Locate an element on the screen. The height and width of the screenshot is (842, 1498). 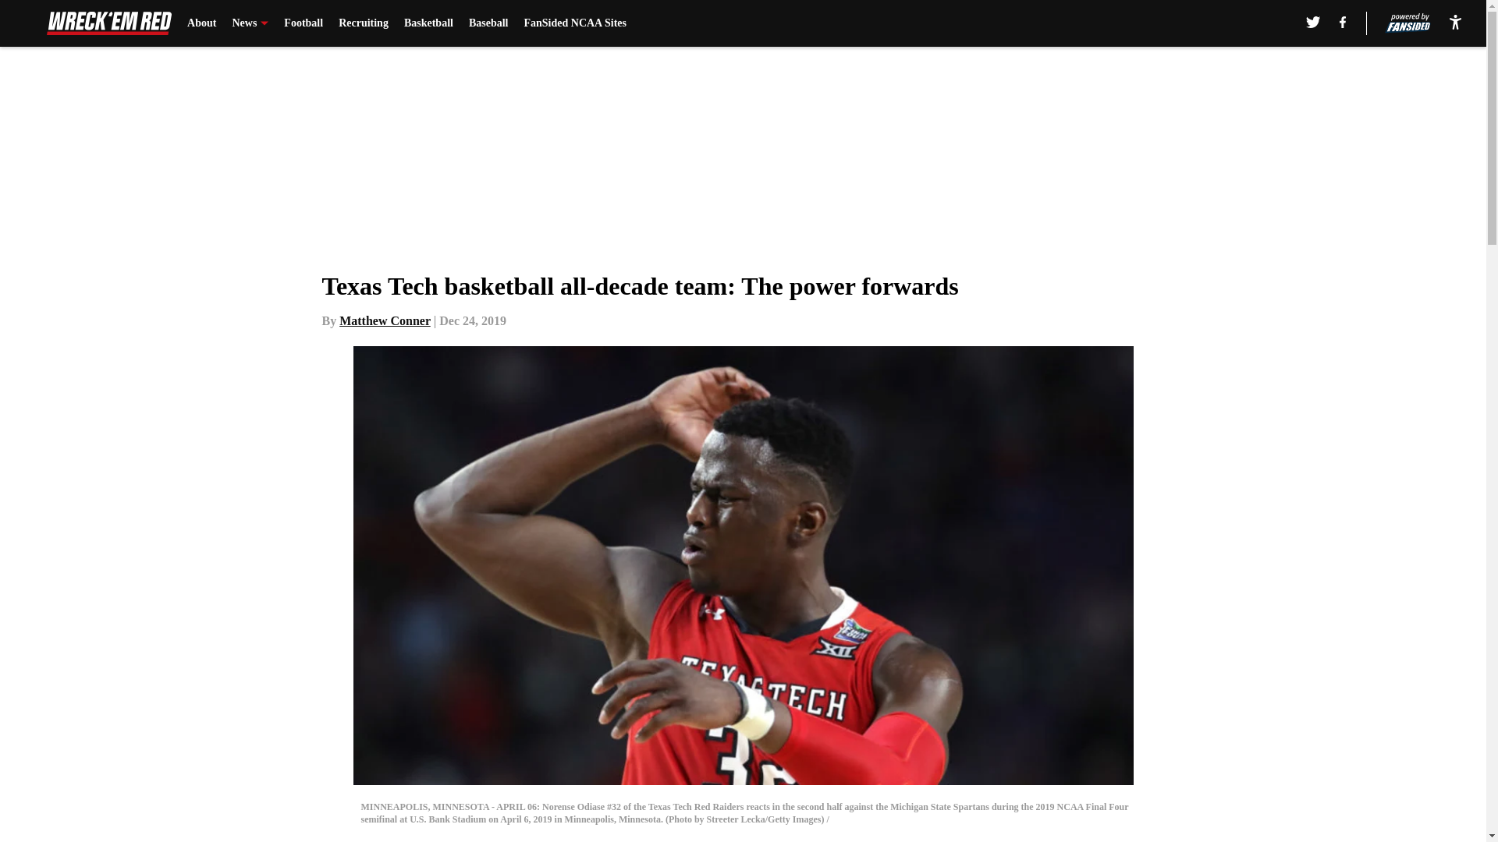
Football is located at coordinates (304, 23).